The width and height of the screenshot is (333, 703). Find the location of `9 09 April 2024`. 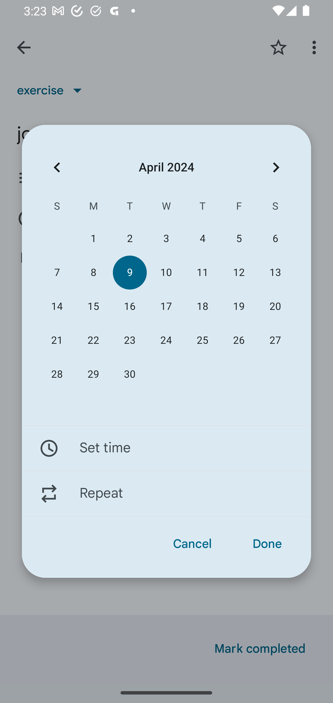

9 09 April 2024 is located at coordinates (129, 273).